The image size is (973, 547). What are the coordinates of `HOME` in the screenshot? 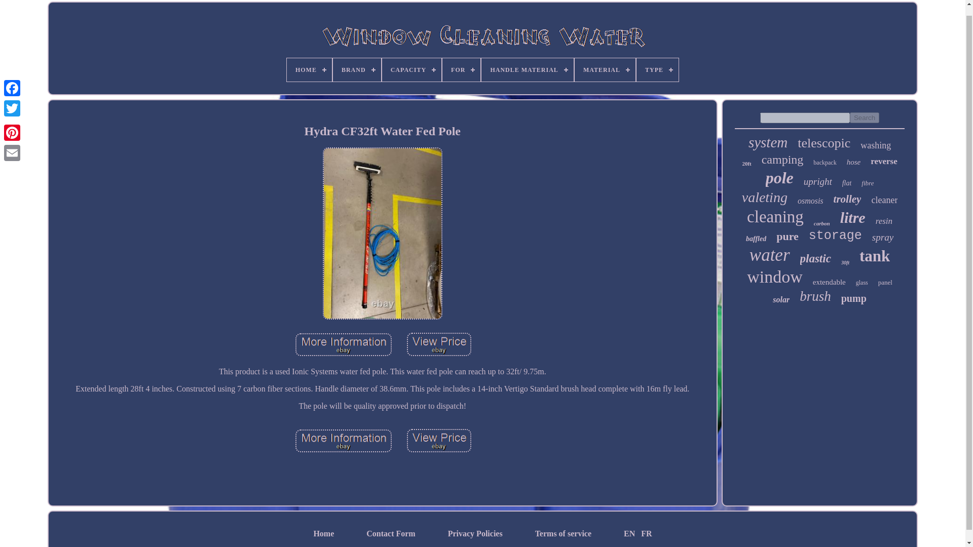 It's located at (309, 69).